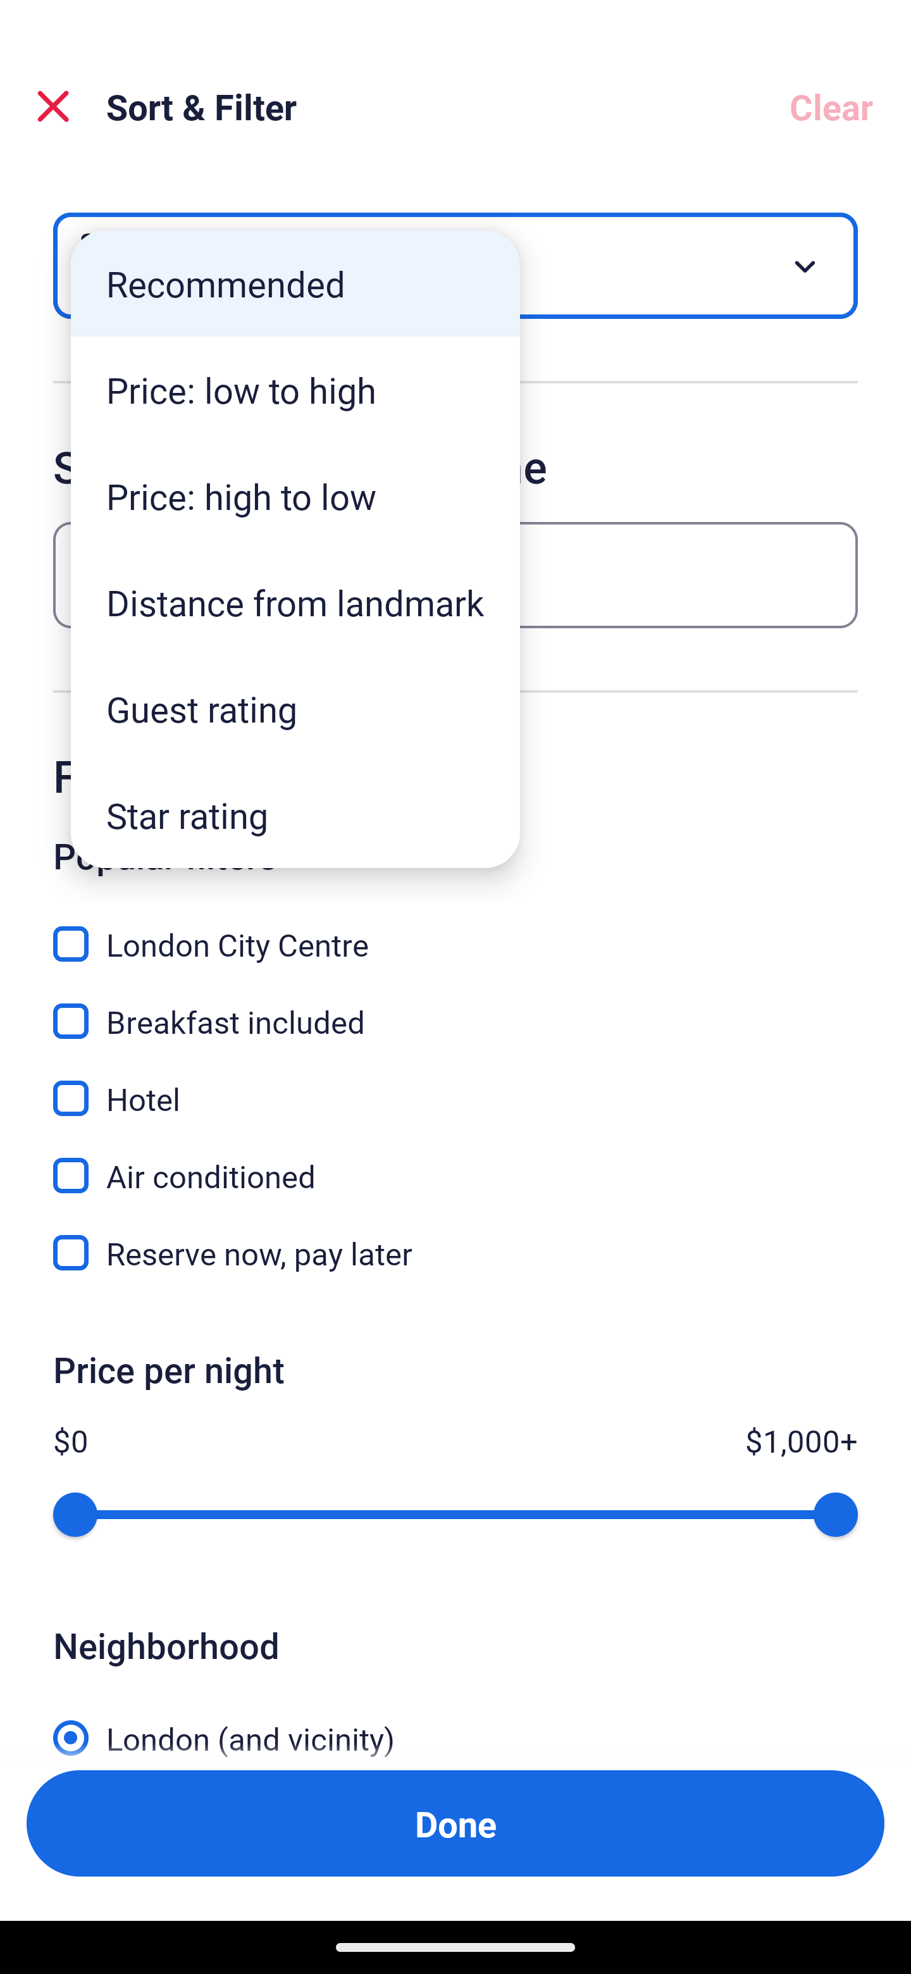 This screenshot has width=911, height=1974. I want to click on Guest rating, so click(295, 709).